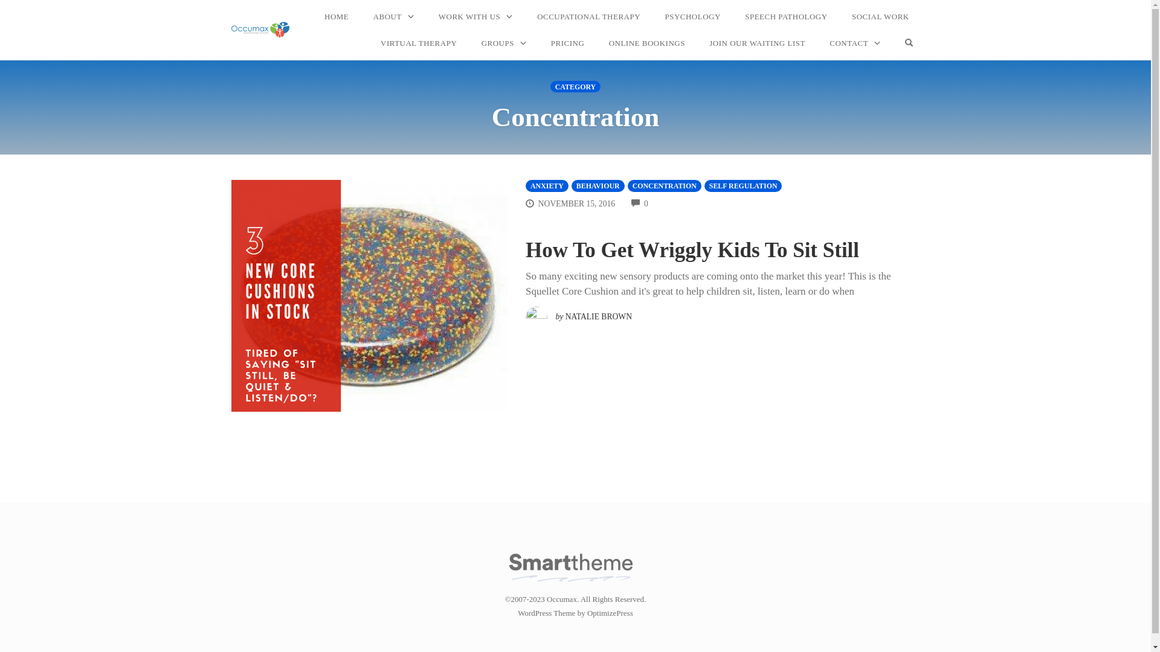  What do you see at coordinates (743, 186) in the screenshot?
I see `SELF REGULATION` at bounding box center [743, 186].